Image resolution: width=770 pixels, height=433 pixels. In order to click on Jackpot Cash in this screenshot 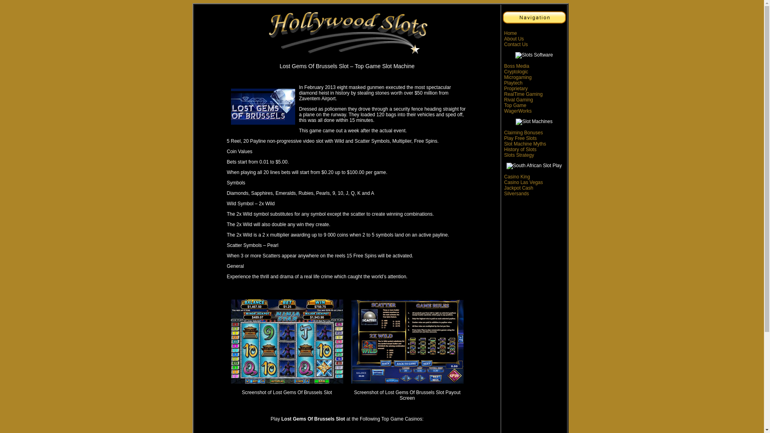, I will do `click(519, 188)`.